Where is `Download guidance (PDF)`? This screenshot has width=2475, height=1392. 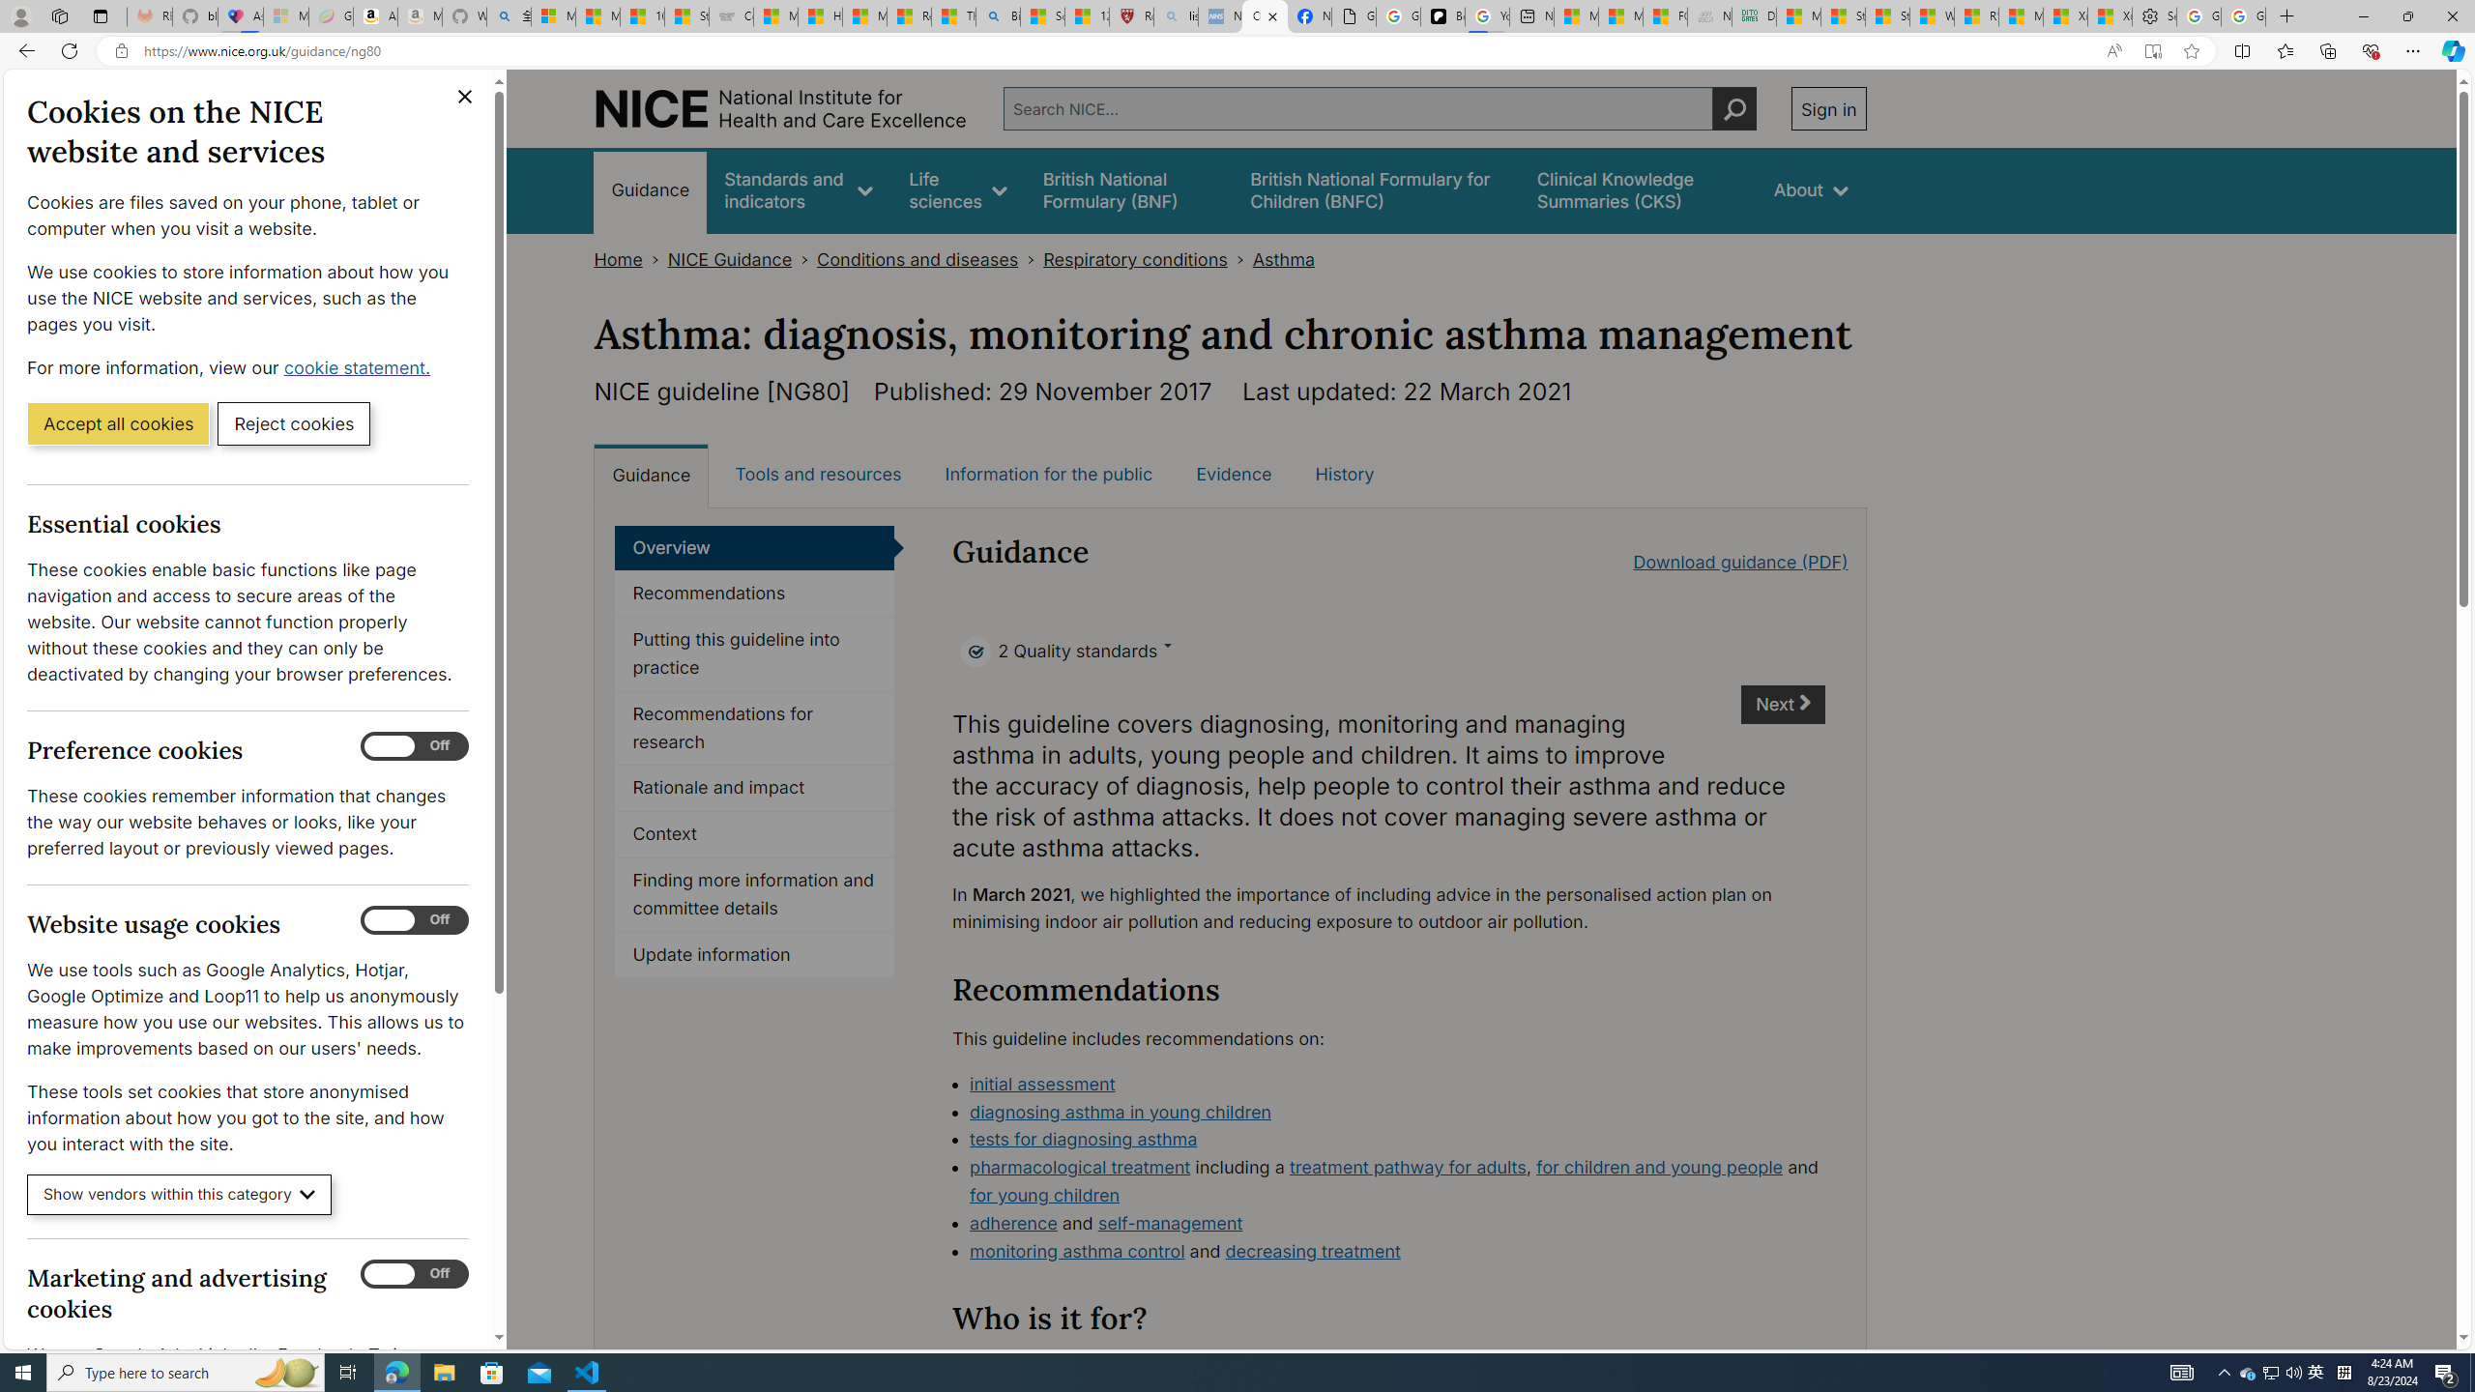 Download guidance (PDF) is located at coordinates (1740, 561).